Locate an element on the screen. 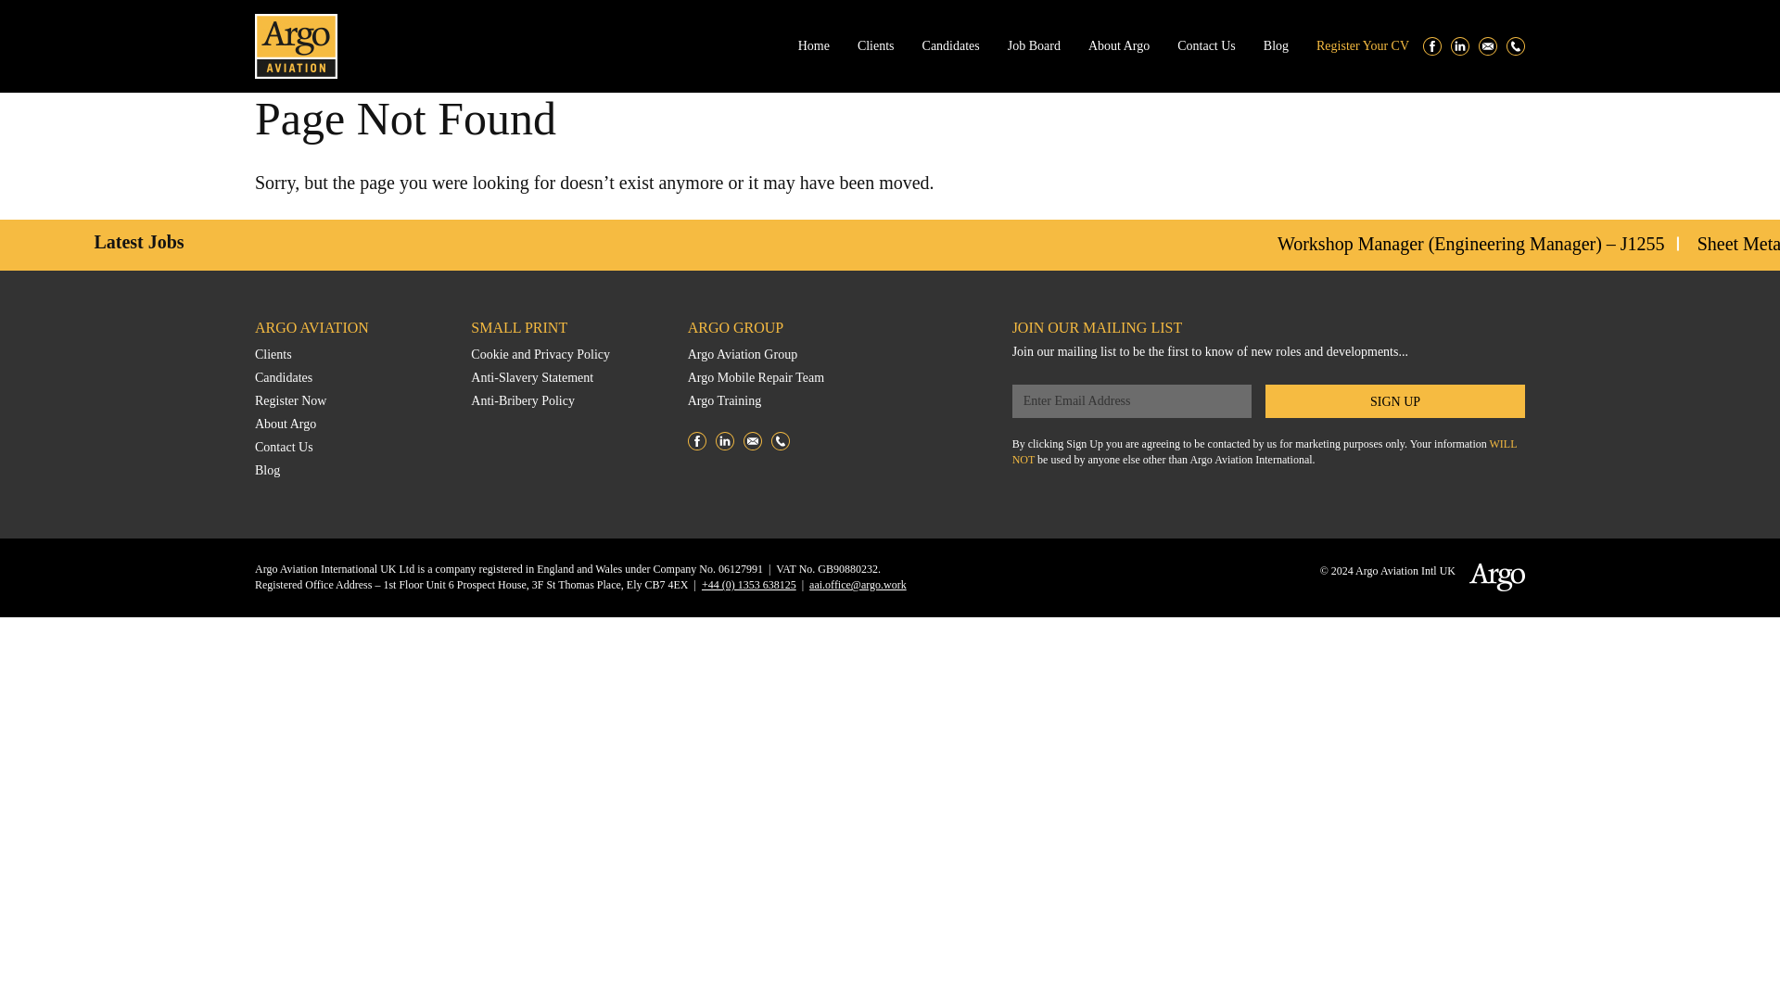 The height and width of the screenshot is (1001, 1780). Contact Us is located at coordinates (1205, 46).